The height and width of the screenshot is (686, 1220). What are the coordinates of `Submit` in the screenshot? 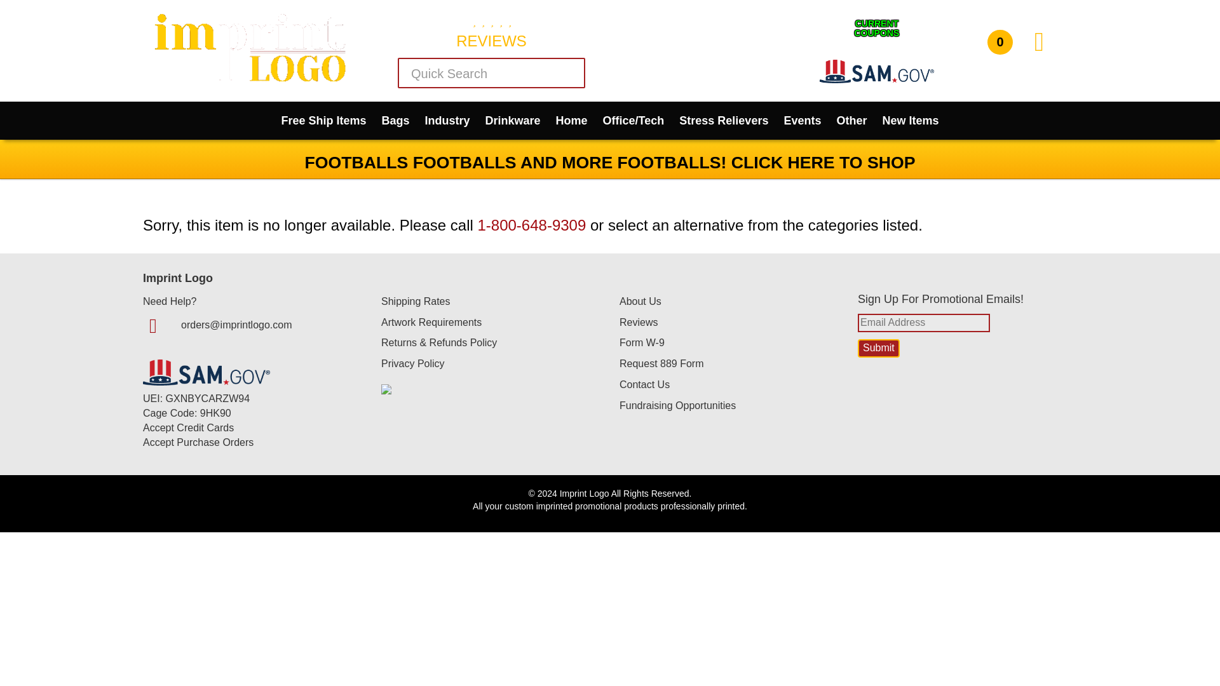 It's located at (567, 74).